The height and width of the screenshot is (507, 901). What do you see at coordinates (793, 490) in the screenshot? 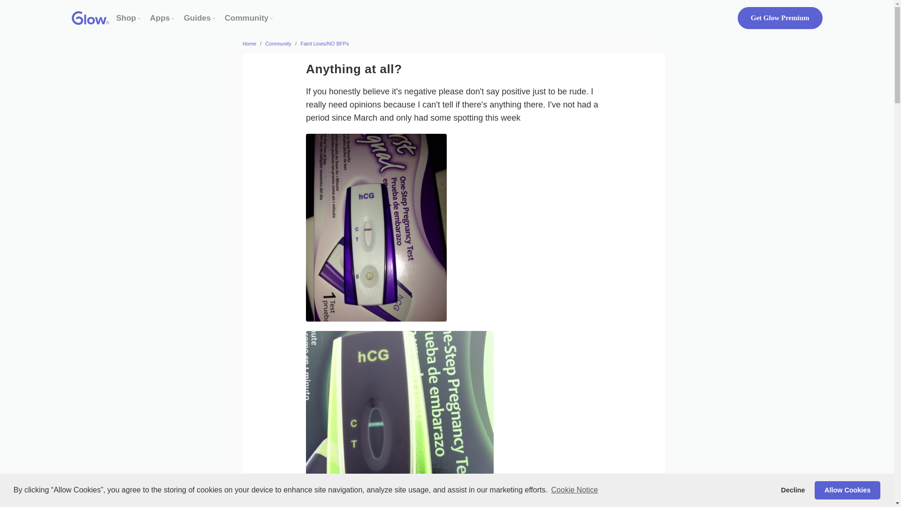
I see `Decline` at bounding box center [793, 490].